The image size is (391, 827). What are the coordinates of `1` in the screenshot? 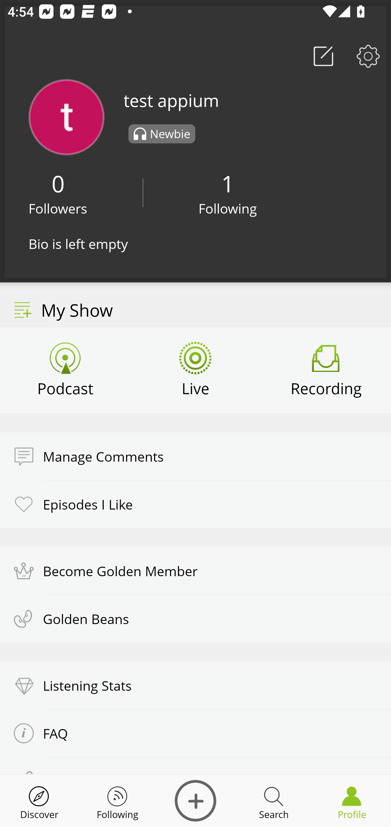 It's located at (228, 183).